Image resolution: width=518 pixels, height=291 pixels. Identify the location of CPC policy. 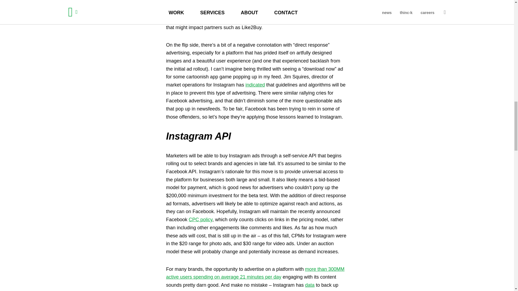
(201, 219).